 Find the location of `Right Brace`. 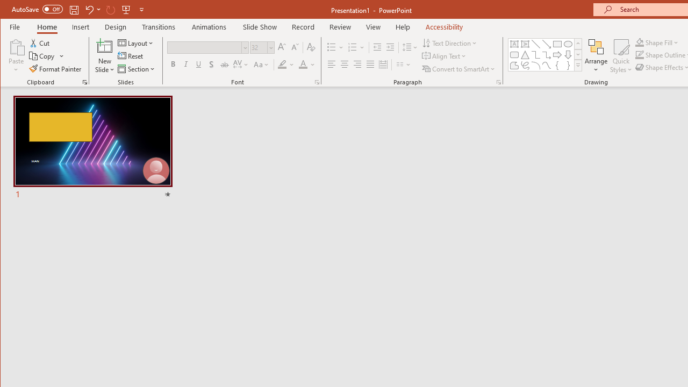

Right Brace is located at coordinates (568, 66).